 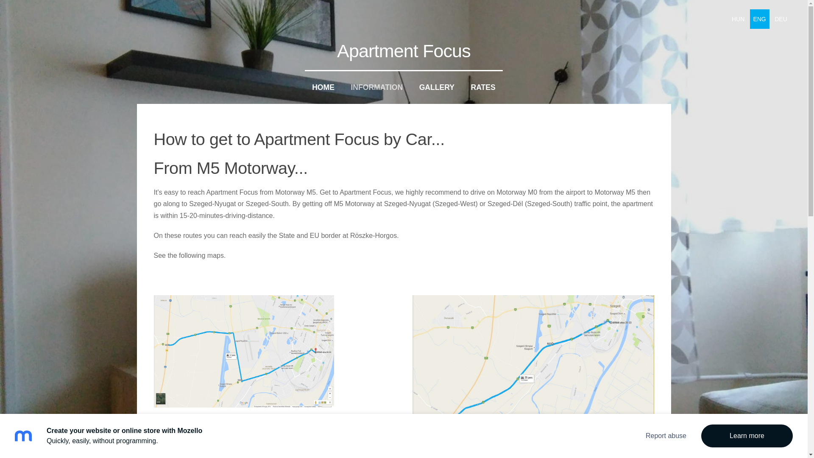 I want to click on Learn more, so click(x=747, y=436).